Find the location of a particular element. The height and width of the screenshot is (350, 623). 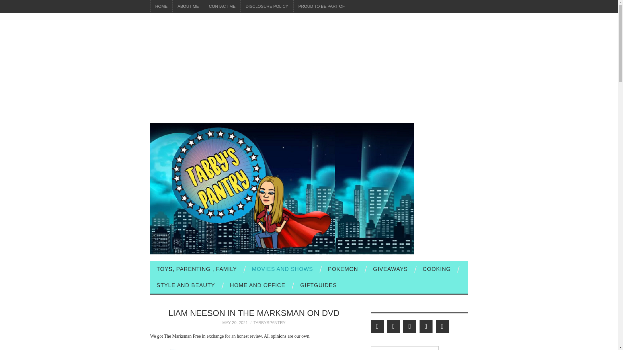

Pinterest is located at coordinates (409, 326).